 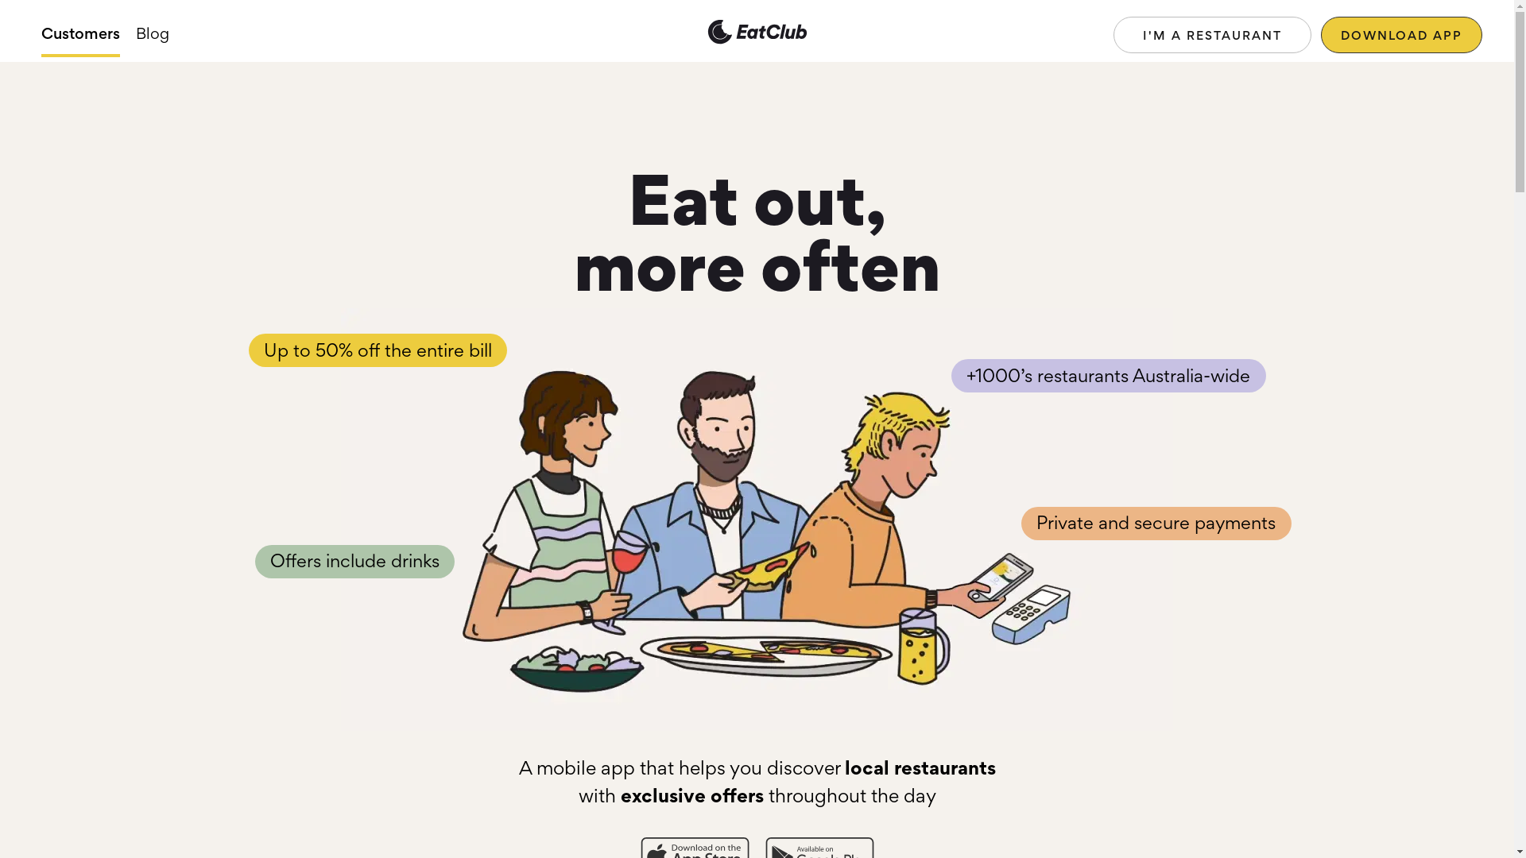 What do you see at coordinates (153, 35) in the screenshot?
I see `Blog` at bounding box center [153, 35].